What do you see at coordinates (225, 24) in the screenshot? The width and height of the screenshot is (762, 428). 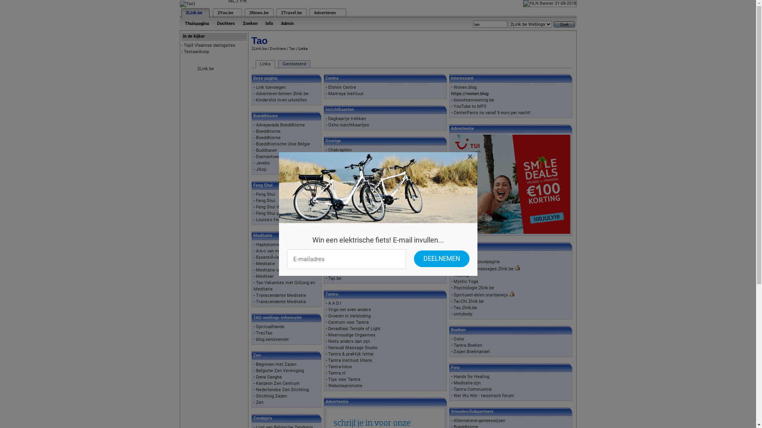 I see `Dochters` at bounding box center [225, 24].